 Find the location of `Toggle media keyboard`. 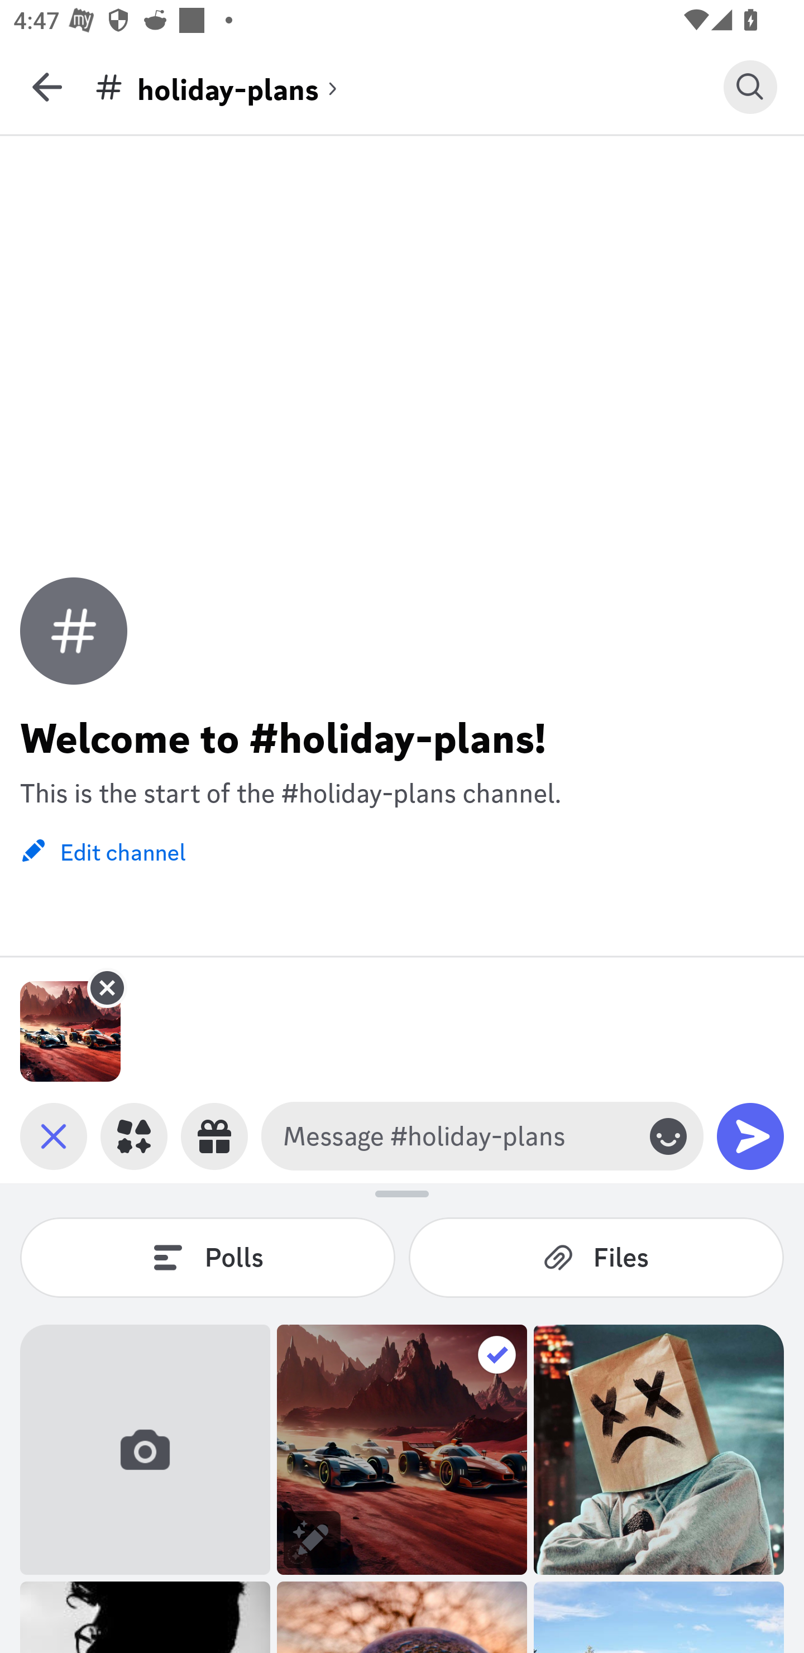

Toggle media keyboard is located at coordinates (54, 1136).